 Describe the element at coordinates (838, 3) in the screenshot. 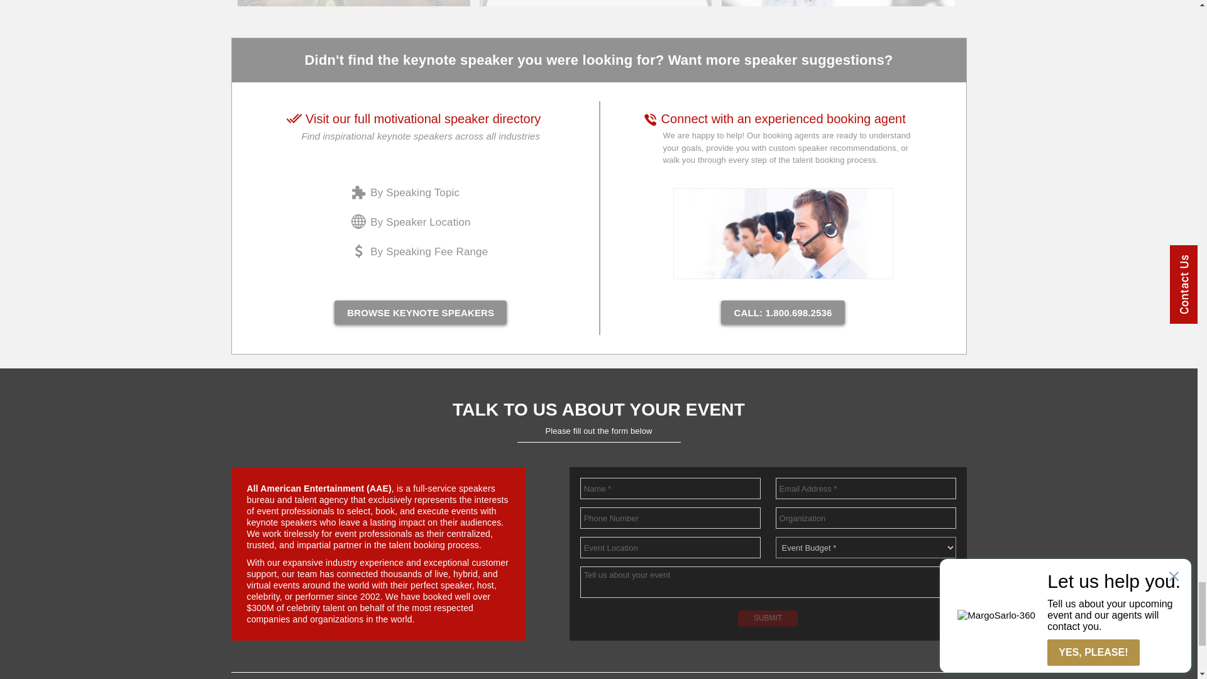

I see `Top Leadership Development Speakers to Improve Your Impact` at that location.